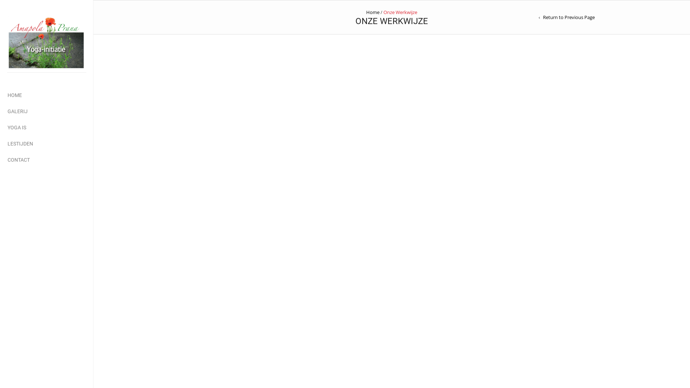 Image resolution: width=690 pixels, height=388 pixels. What do you see at coordinates (373, 12) in the screenshot?
I see `Home` at bounding box center [373, 12].